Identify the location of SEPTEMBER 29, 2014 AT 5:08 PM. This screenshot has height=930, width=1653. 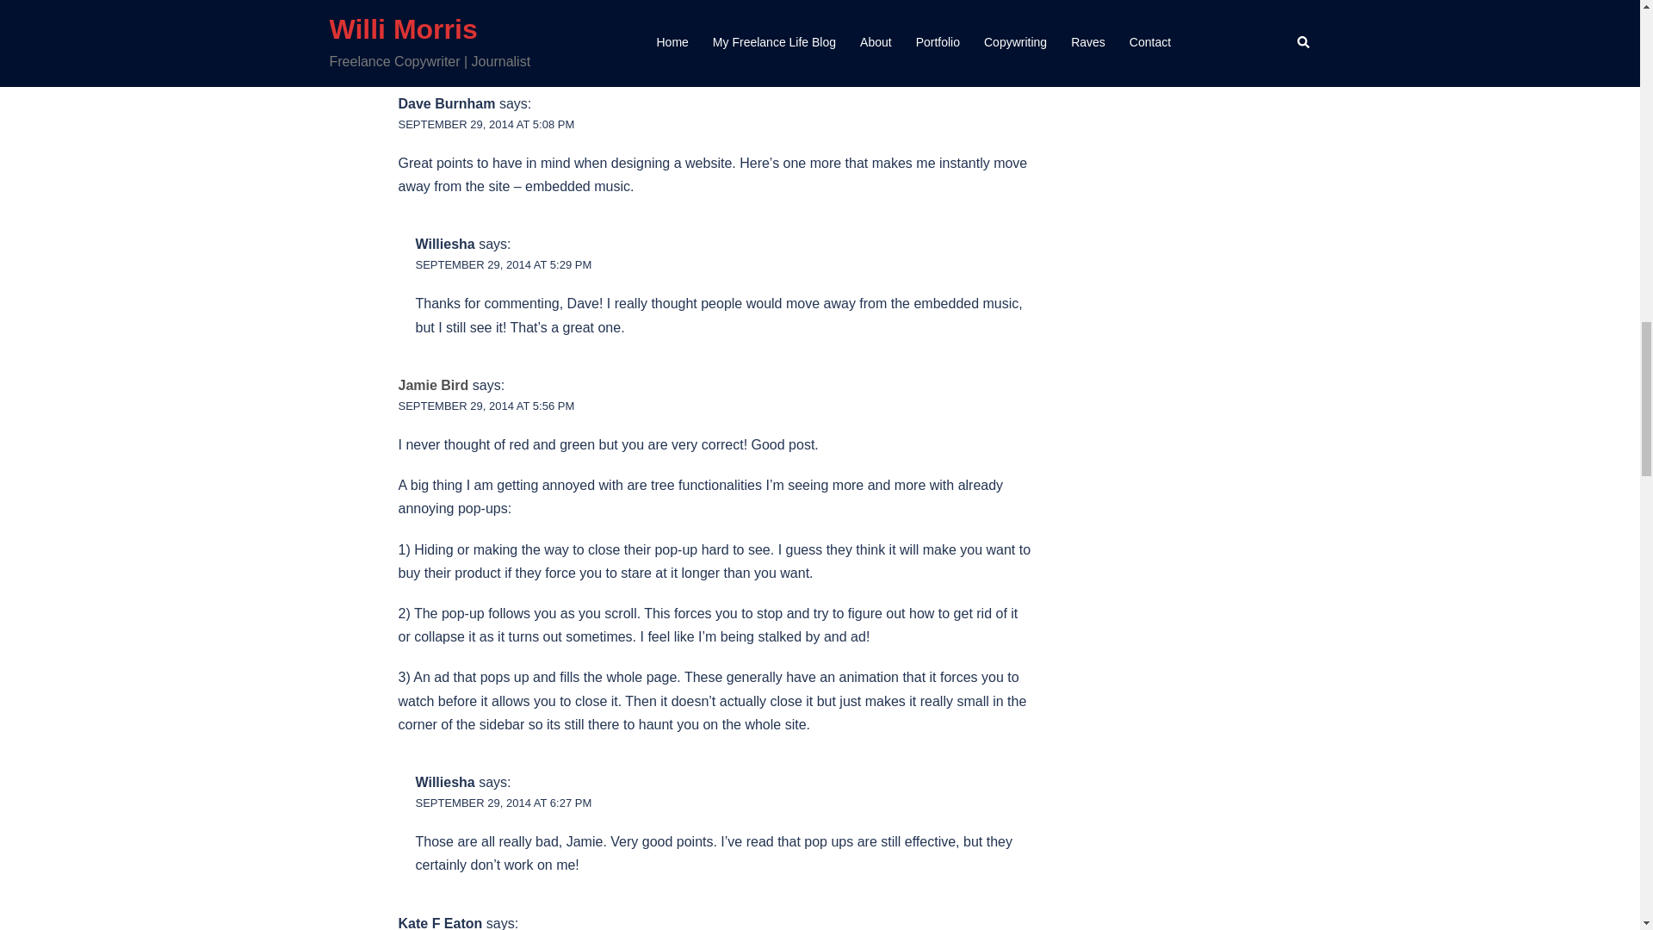
(486, 124).